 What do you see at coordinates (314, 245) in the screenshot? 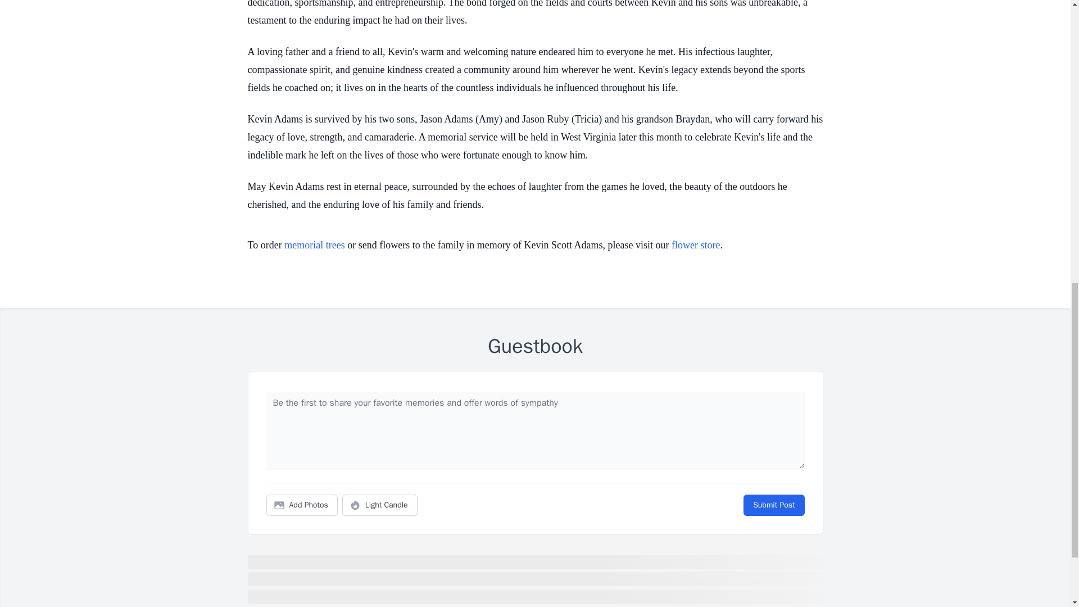
I see `memorial trees` at bounding box center [314, 245].